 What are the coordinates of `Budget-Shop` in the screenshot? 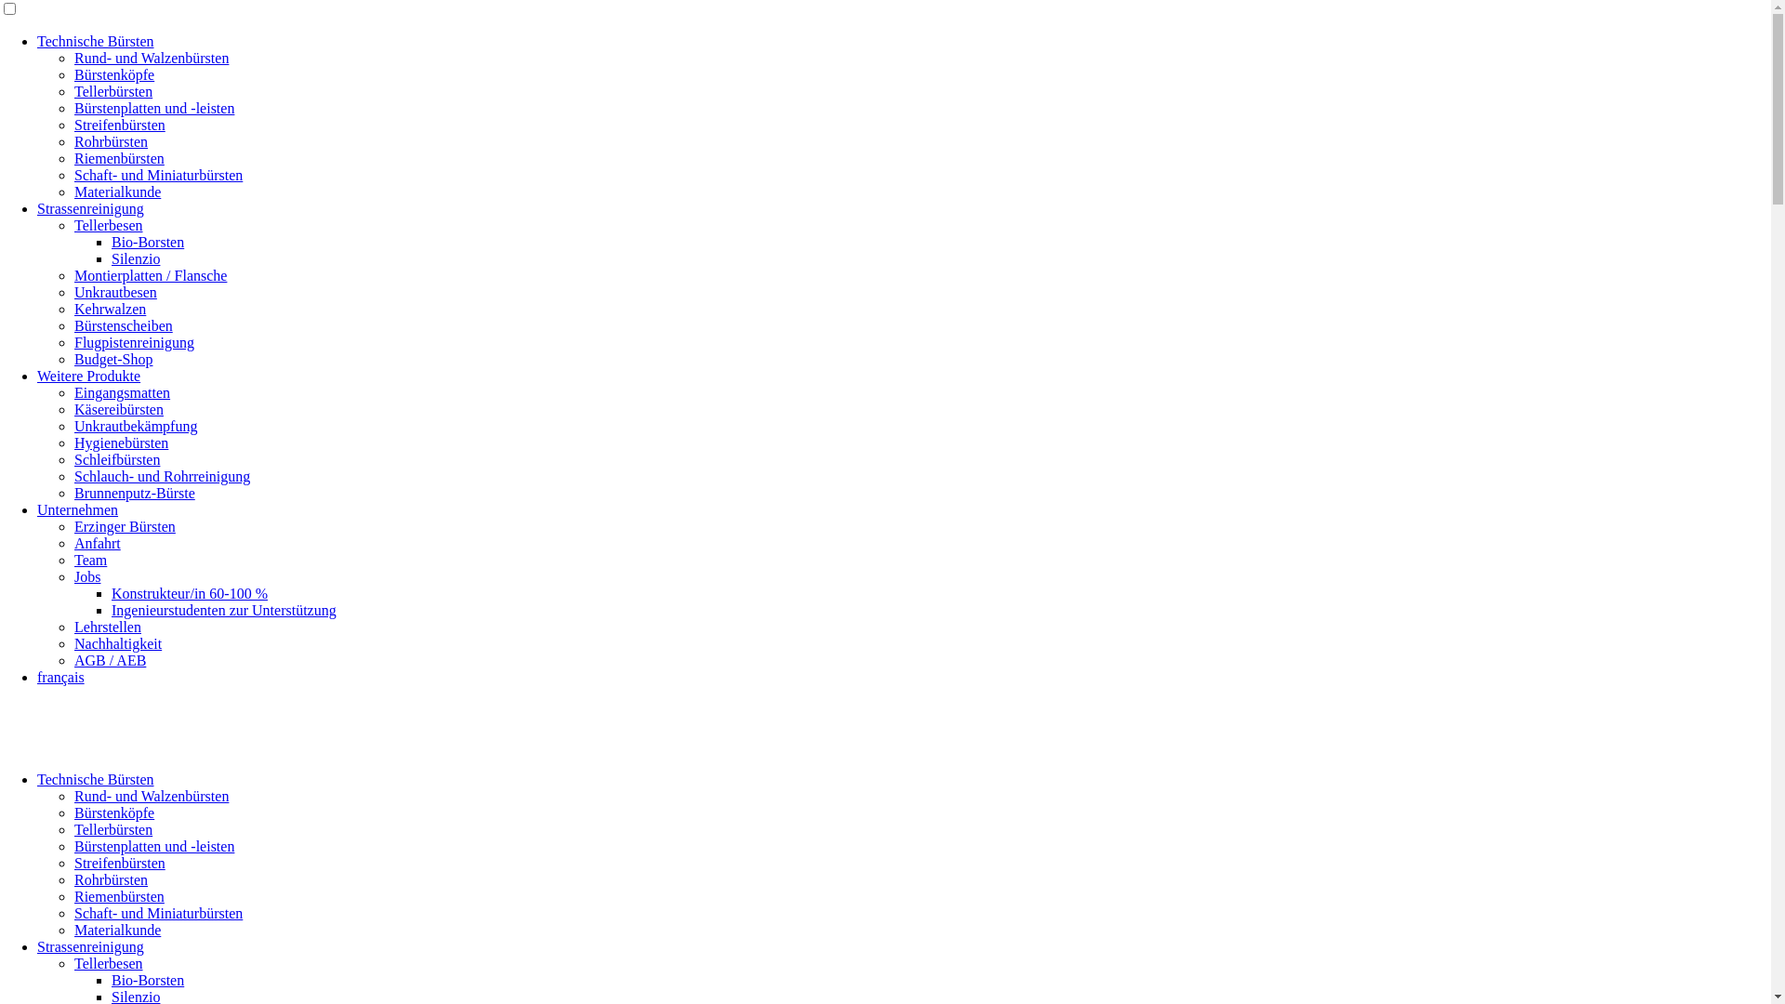 It's located at (113, 359).